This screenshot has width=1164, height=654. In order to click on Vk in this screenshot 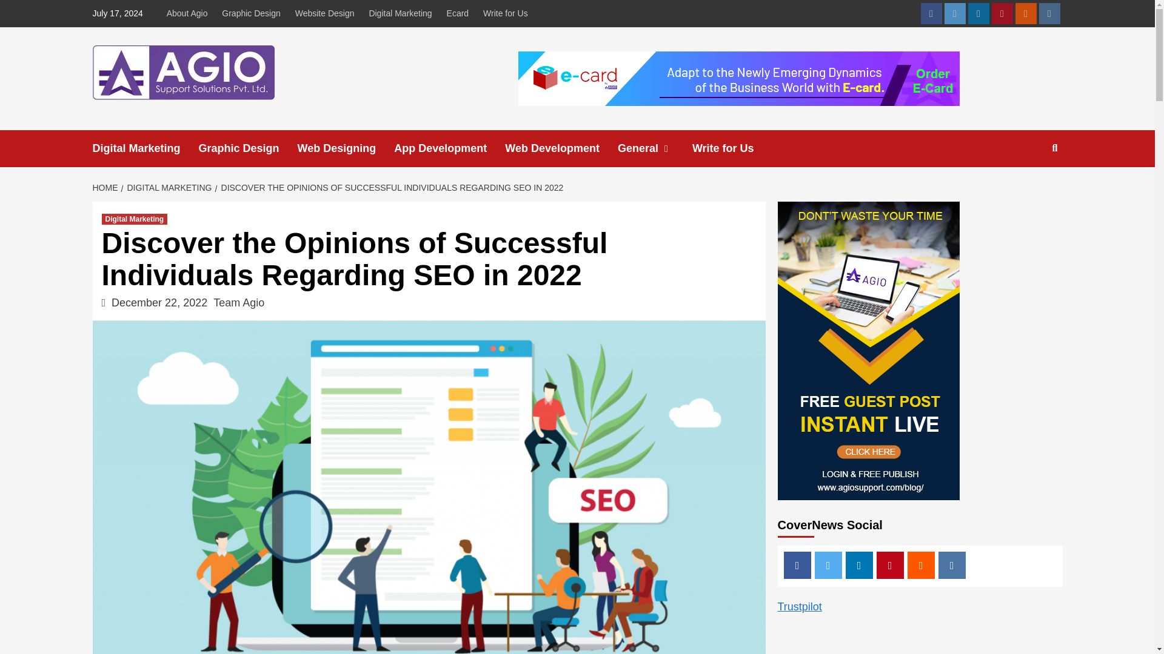, I will do `click(1050, 13)`.